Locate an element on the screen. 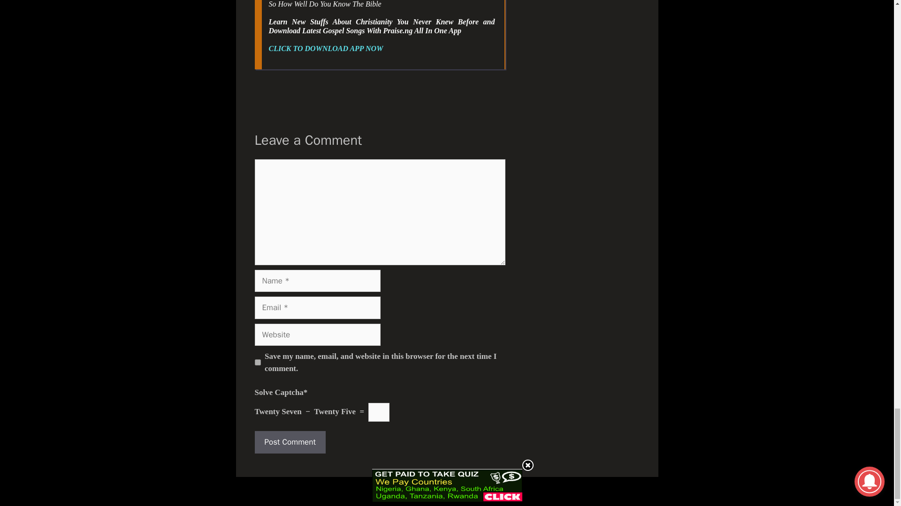 The height and width of the screenshot is (506, 901). yes is located at coordinates (257, 362).